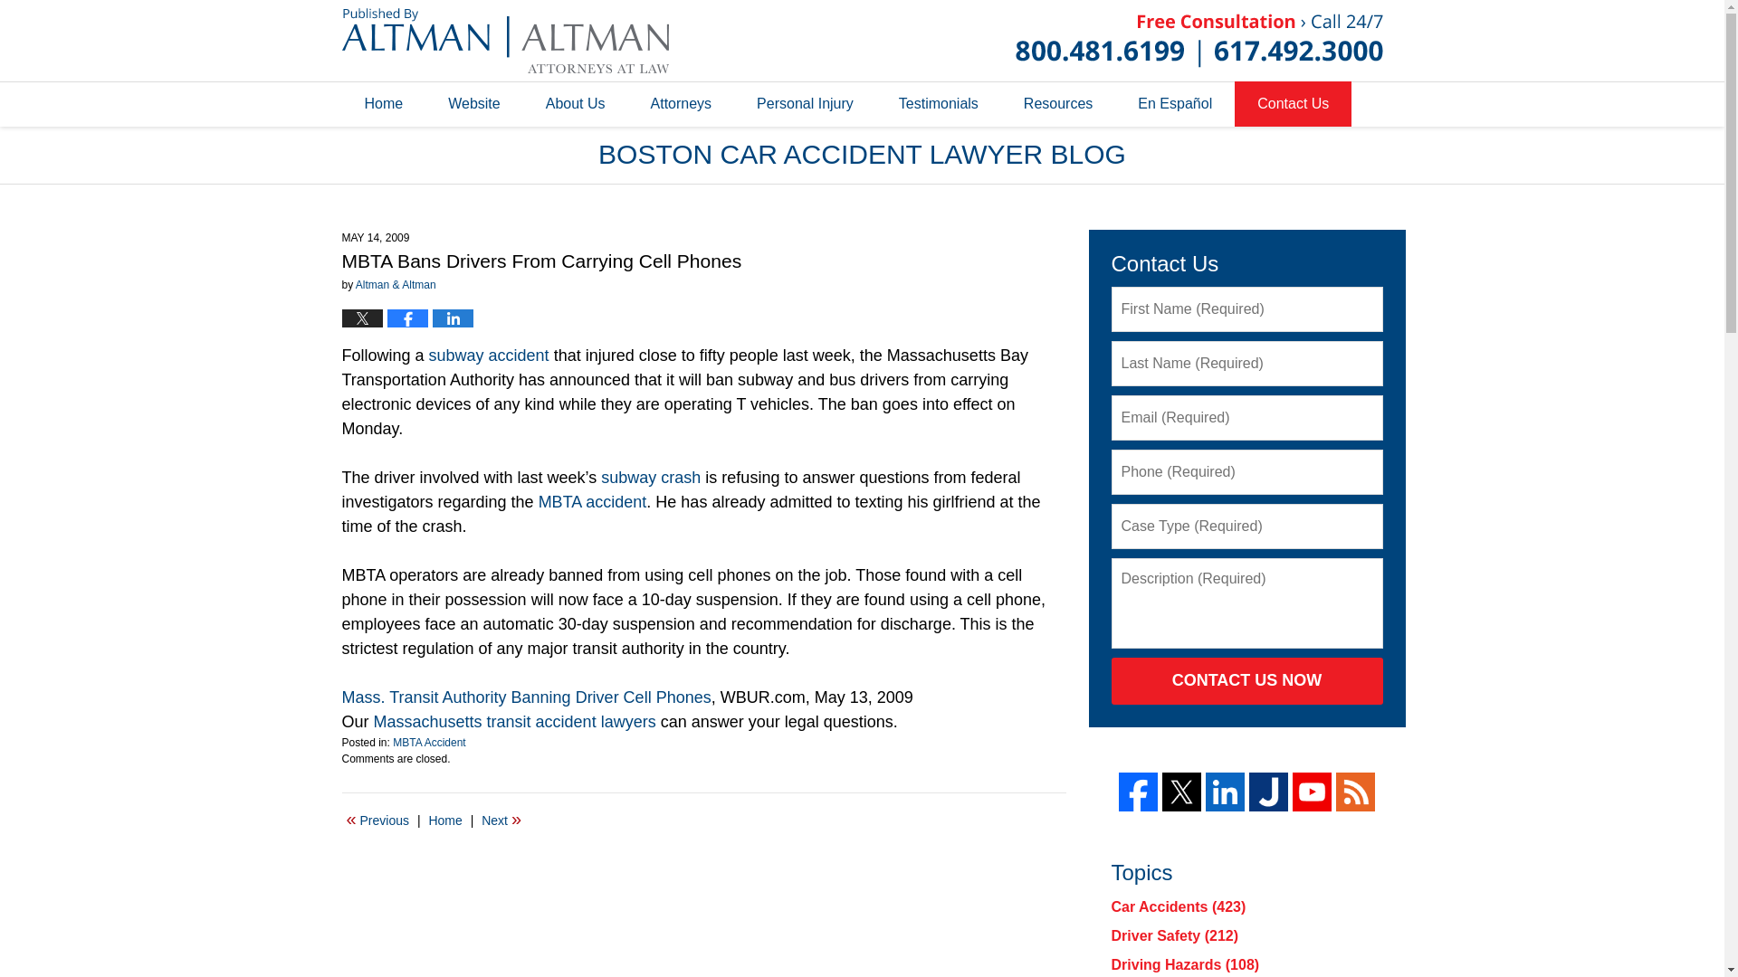 This screenshot has height=977, width=1738. What do you see at coordinates (1355, 792) in the screenshot?
I see `Feed` at bounding box center [1355, 792].